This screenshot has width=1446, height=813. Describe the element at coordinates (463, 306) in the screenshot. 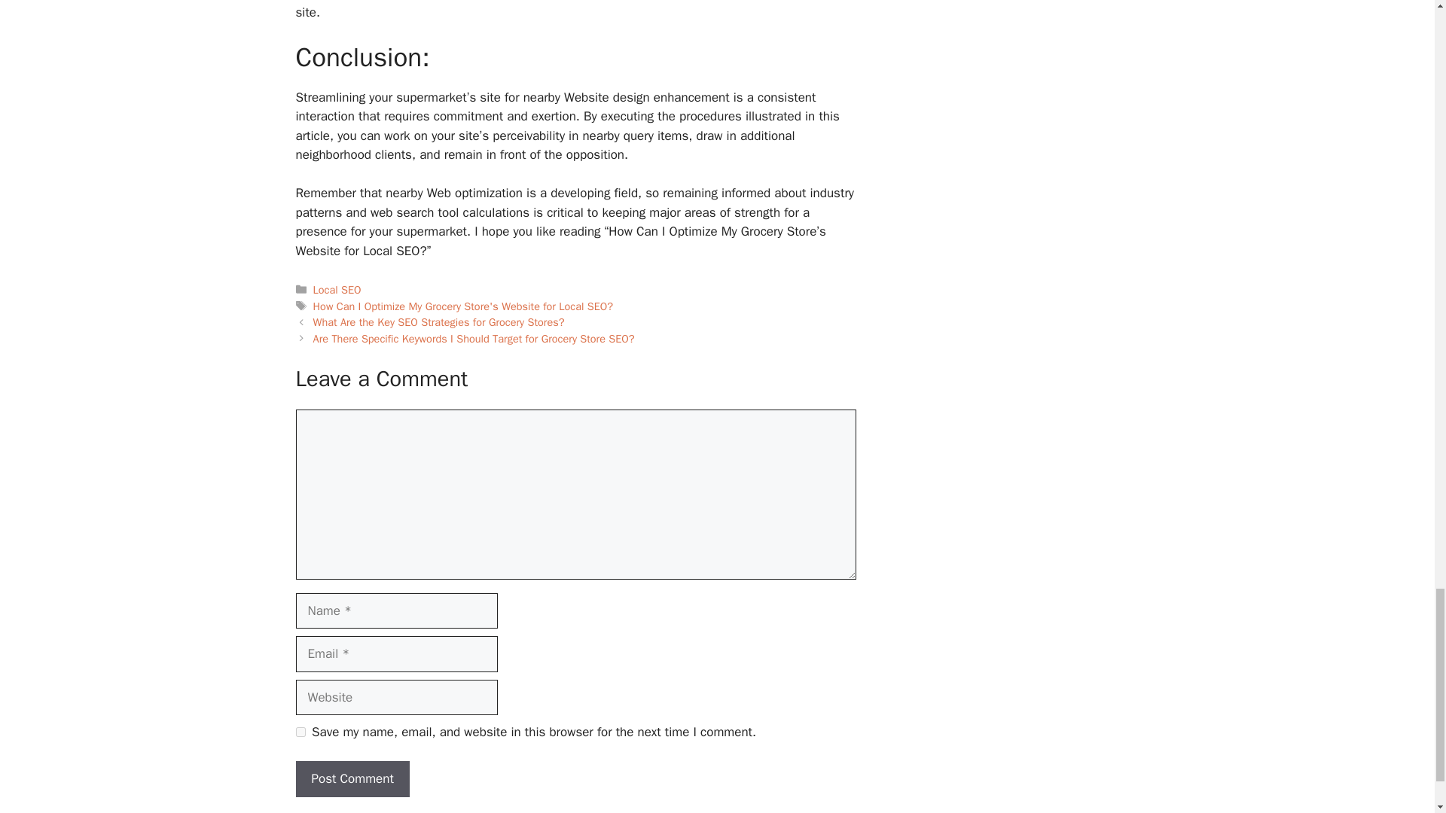

I see `How Can I Optimize My Grocery Store's Website for Local SEO?` at that location.